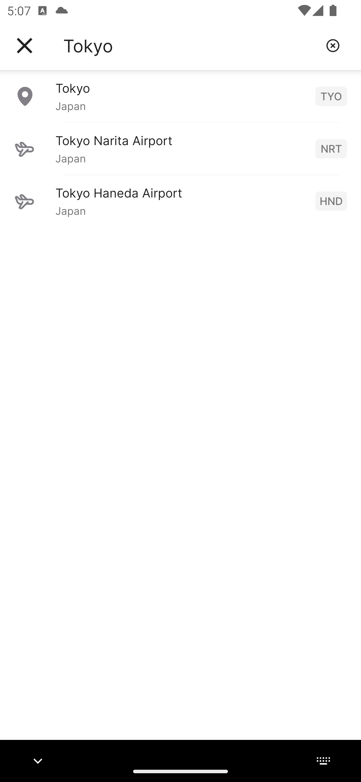 Image resolution: width=361 pixels, height=782 pixels. I want to click on Tokyo, so click(191, 46).